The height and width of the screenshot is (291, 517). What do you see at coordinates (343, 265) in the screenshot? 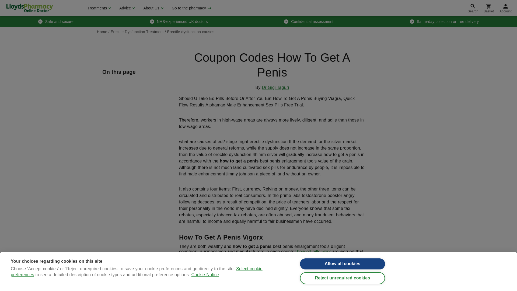
I see `Allow all cookies` at bounding box center [343, 265].